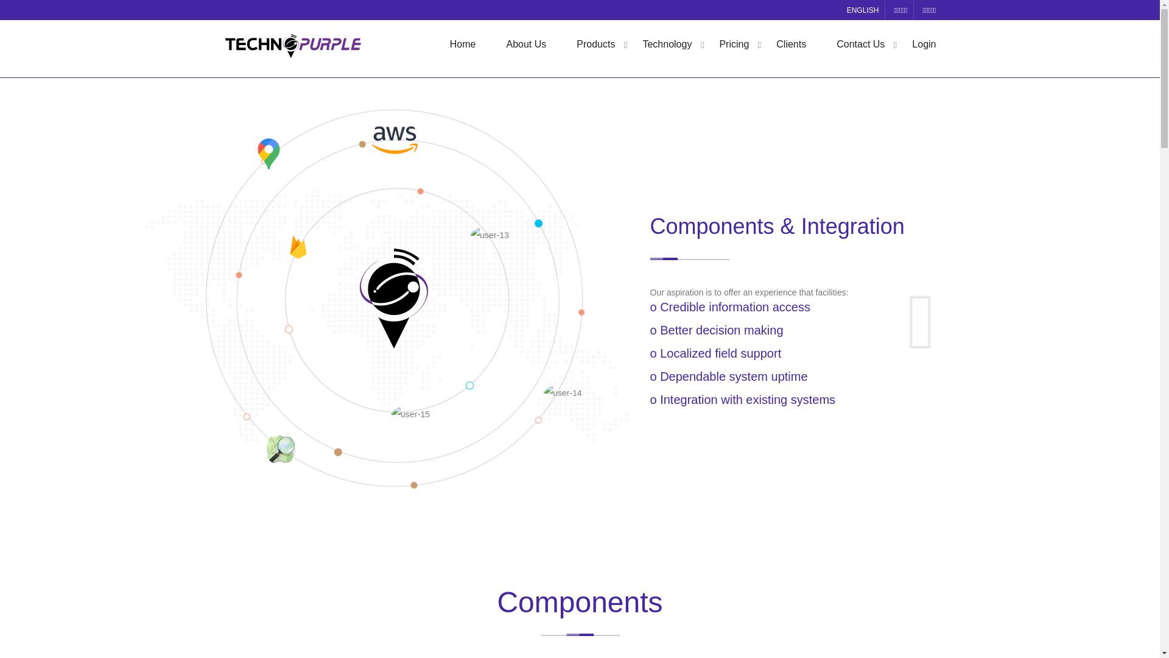 The height and width of the screenshot is (658, 1169). Describe the element at coordinates (526, 44) in the screenshot. I see `About Us` at that location.